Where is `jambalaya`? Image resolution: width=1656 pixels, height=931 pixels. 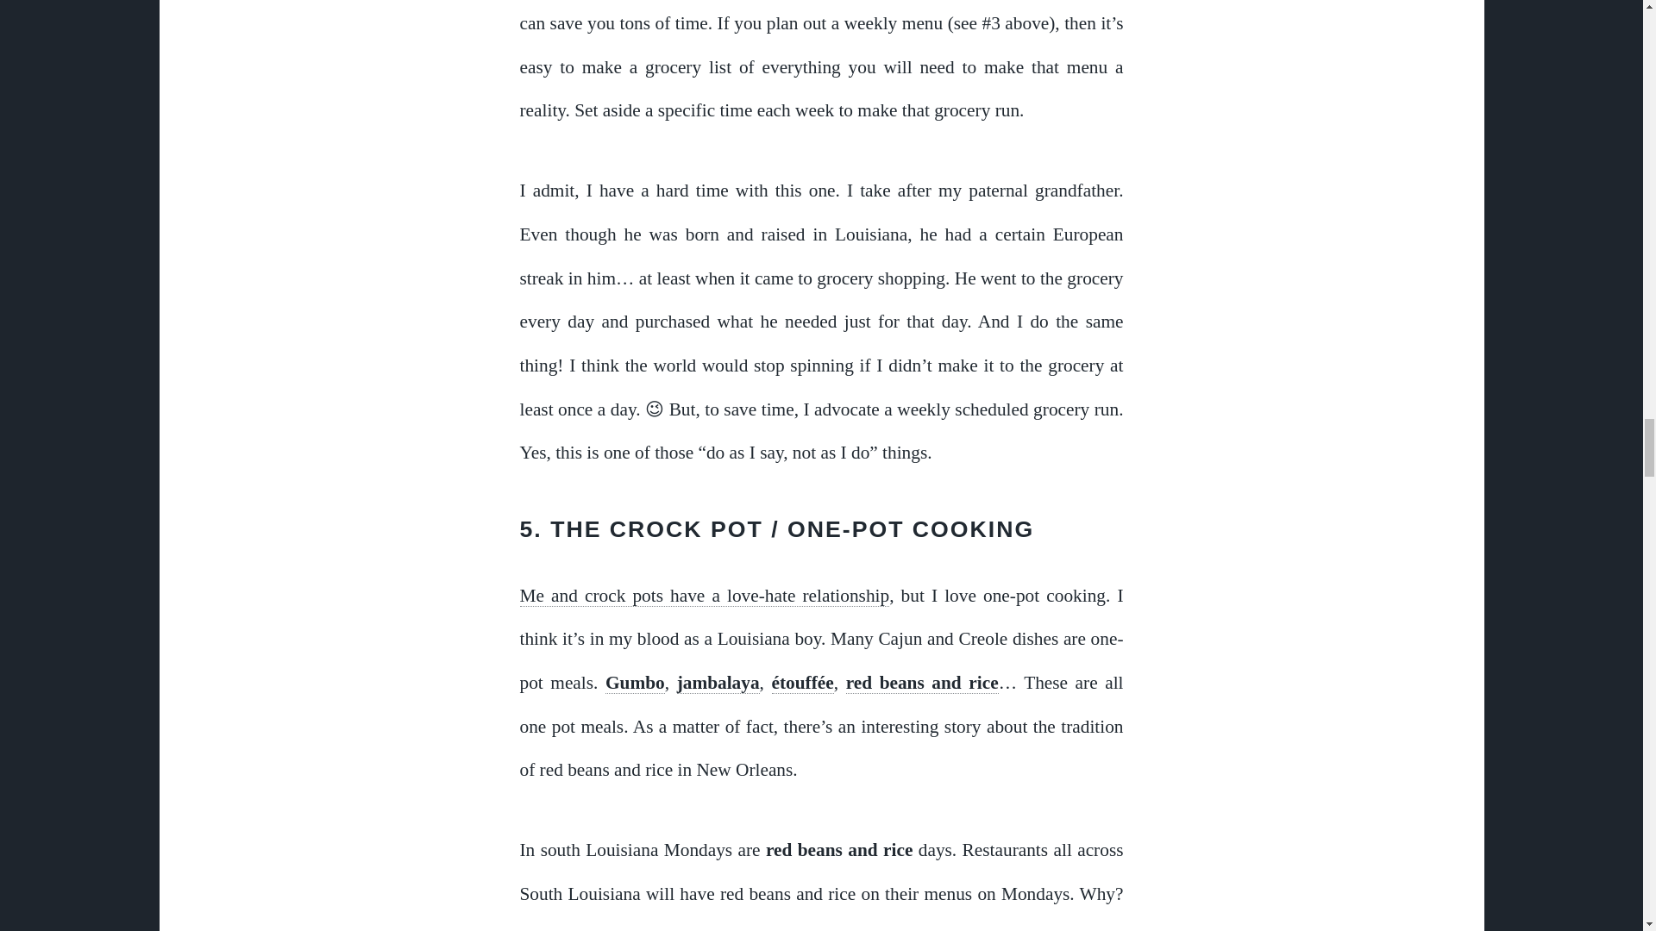 jambalaya is located at coordinates (718, 683).